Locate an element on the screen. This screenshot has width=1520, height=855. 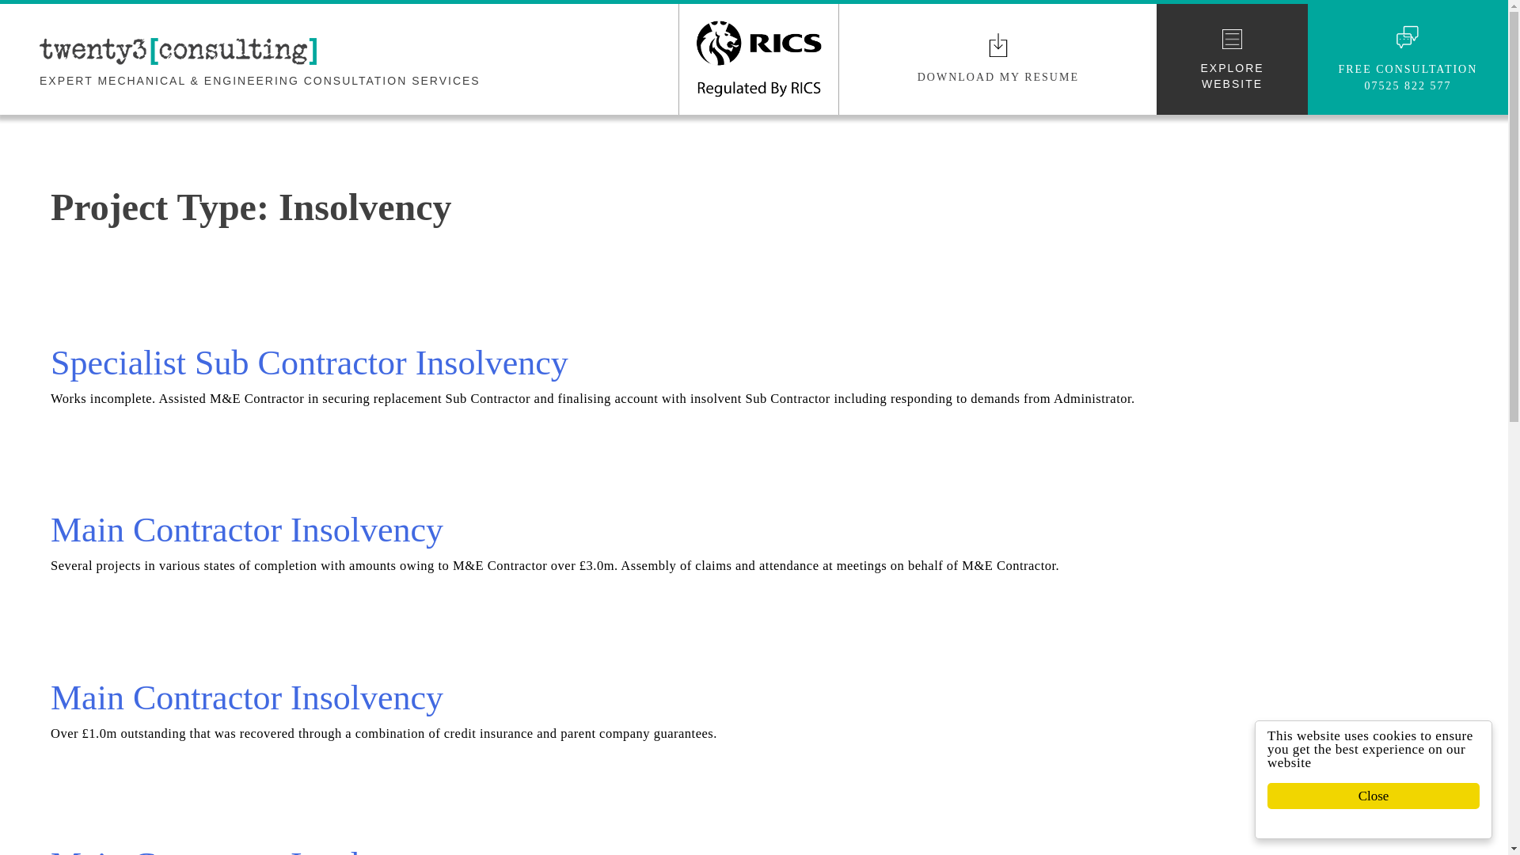
twenty3consulting RICS Logo is located at coordinates (758, 59).